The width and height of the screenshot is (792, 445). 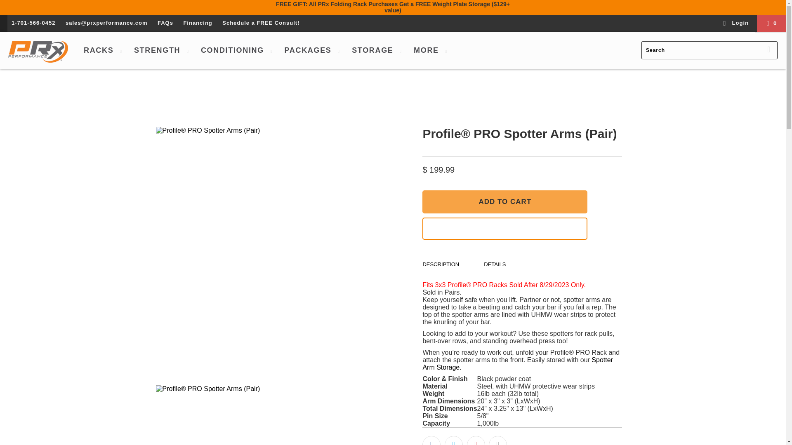 I want to click on Share this on Facebook, so click(x=431, y=440).